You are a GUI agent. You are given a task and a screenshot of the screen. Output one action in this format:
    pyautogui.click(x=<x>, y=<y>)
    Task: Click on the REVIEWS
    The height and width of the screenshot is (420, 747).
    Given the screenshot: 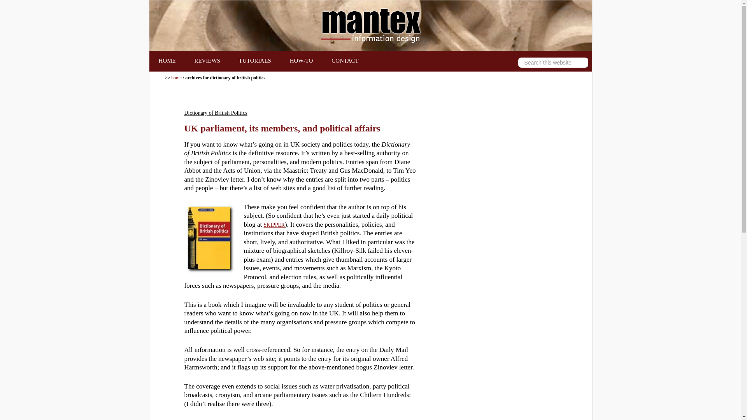 What is the action you would take?
    pyautogui.click(x=207, y=61)
    